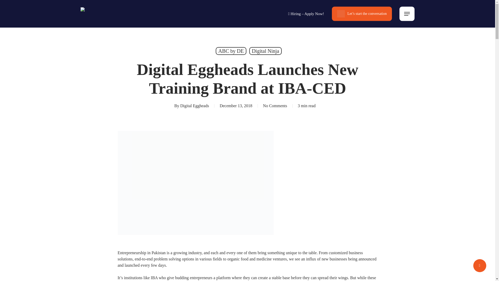 This screenshot has height=281, width=499. Describe the element at coordinates (265, 51) in the screenshot. I see `Digital Ninja` at that location.